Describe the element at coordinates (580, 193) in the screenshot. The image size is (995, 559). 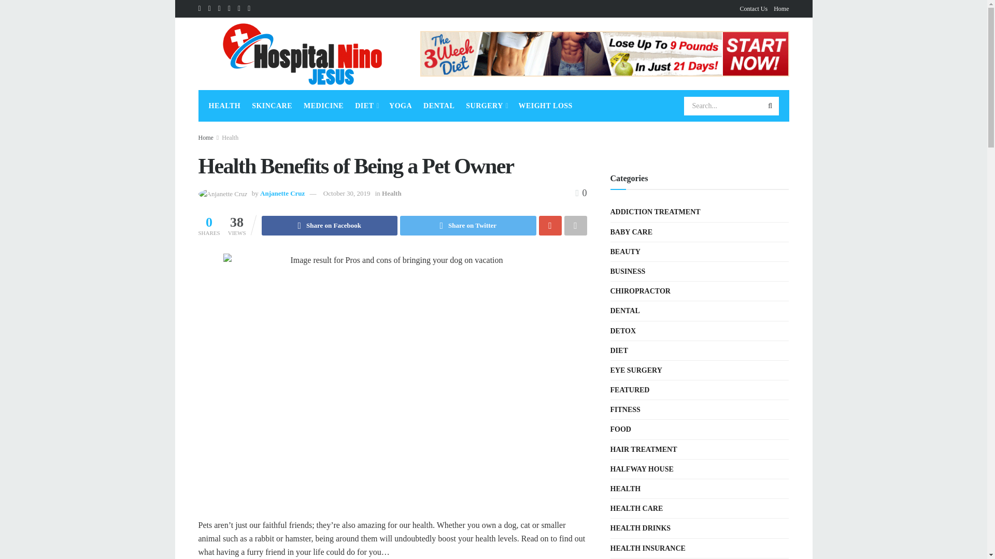
I see `0` at that location.